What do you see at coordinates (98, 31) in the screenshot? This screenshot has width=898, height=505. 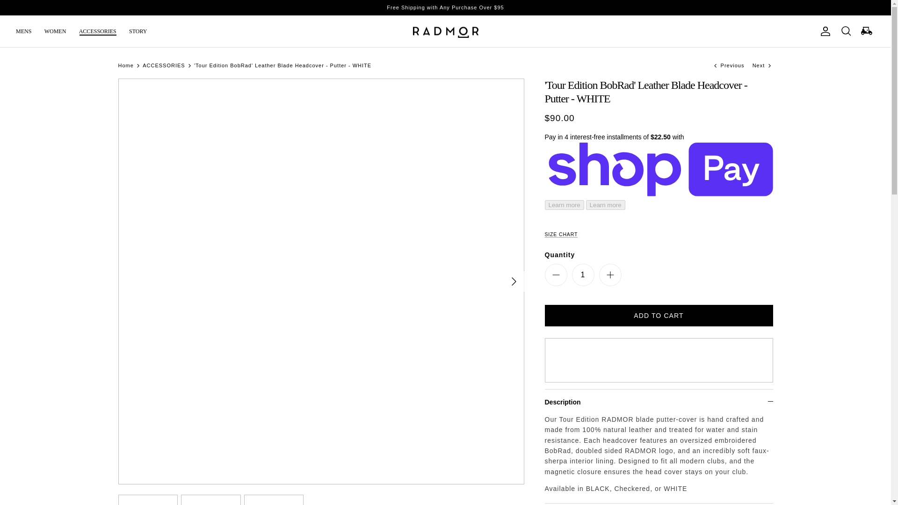 I see `ACCESSORIES` at bounding box center [98, 31].